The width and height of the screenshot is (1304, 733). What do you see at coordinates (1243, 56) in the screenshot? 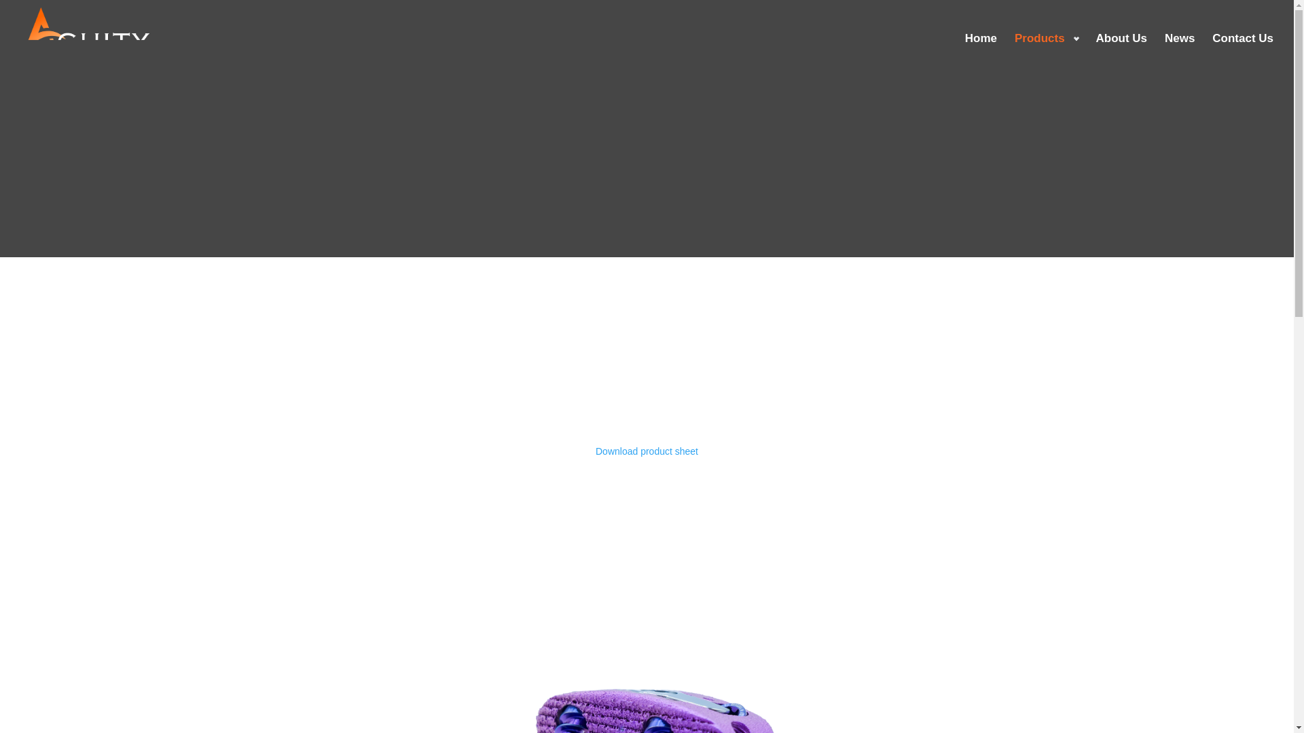
I see `Contact Us` at bounding box center [1243, 56].